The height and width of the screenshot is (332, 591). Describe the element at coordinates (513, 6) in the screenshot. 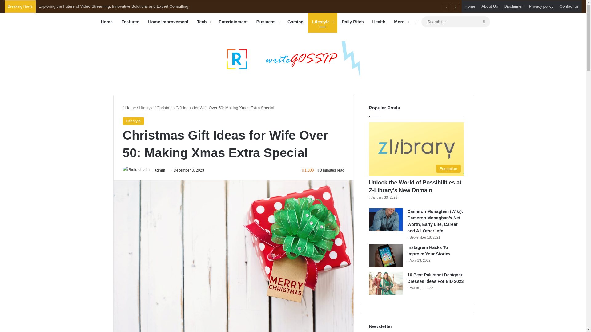

I see `Disclaimer` at that location.